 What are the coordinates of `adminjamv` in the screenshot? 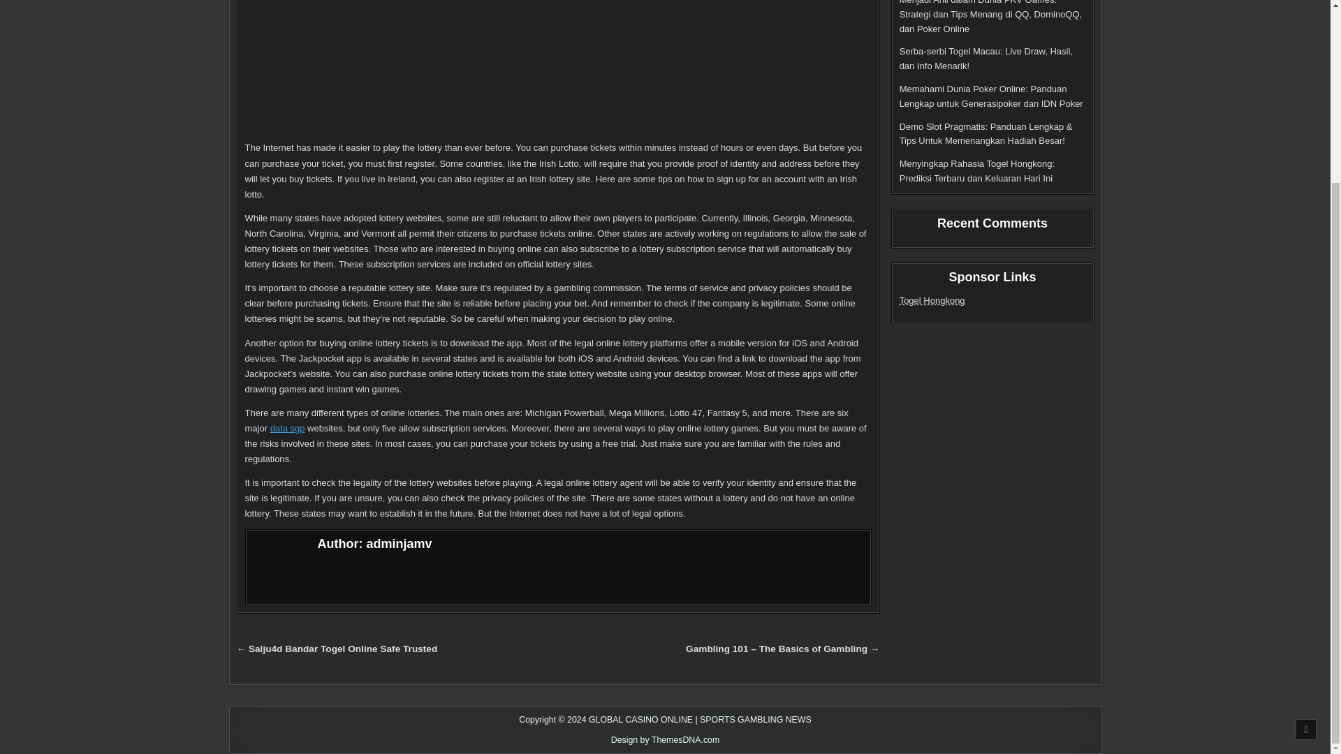 It's located at (399, 543).